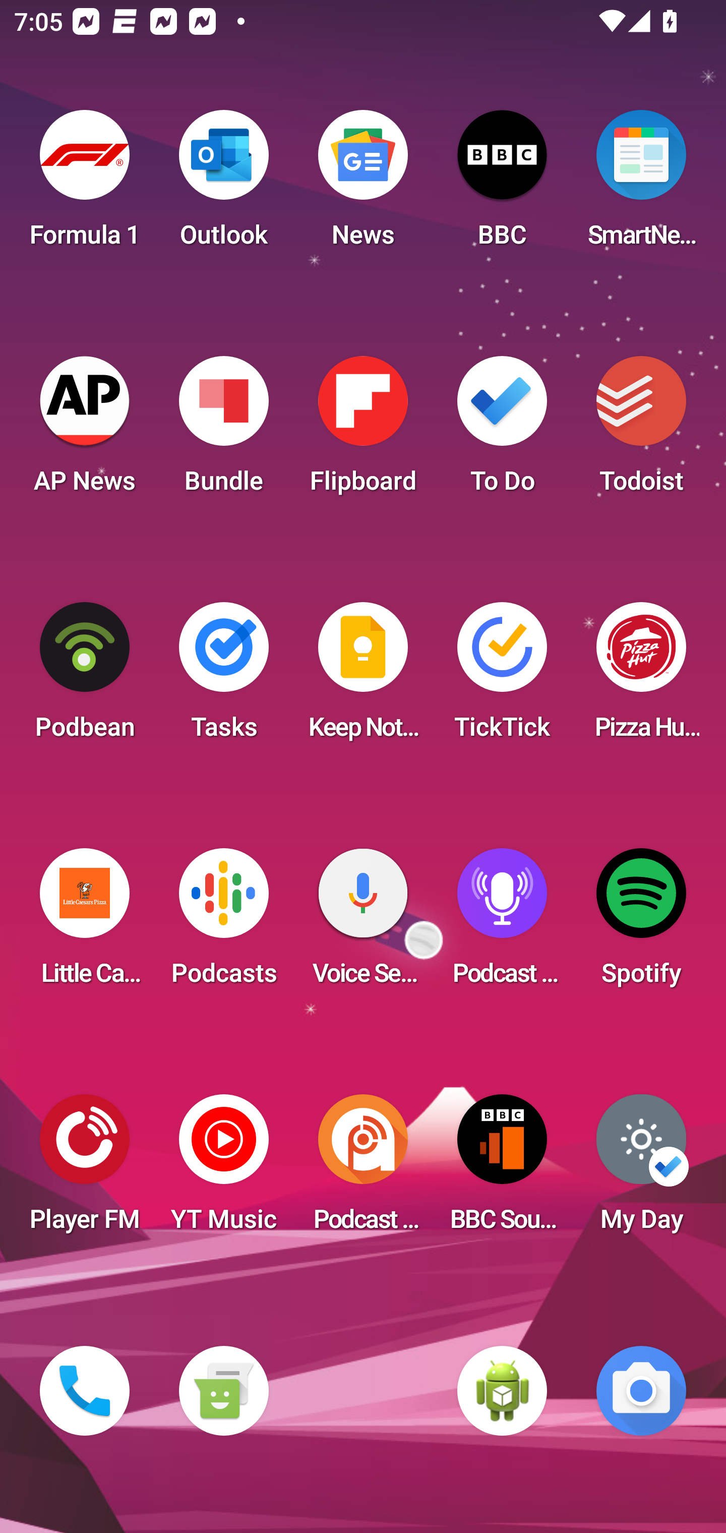 The image size is (726, 1533). What do you see at coordinates (641, 1169) in the screenshot?
I see `My Day` at bounding box center [641, 1169].